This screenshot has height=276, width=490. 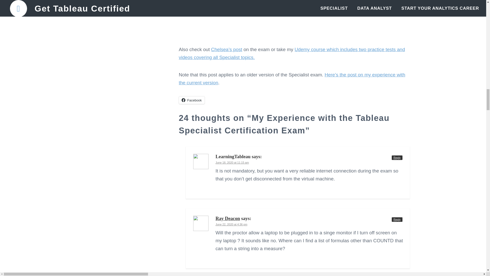 I want to click on Facebook, so click(x=191, y=100).